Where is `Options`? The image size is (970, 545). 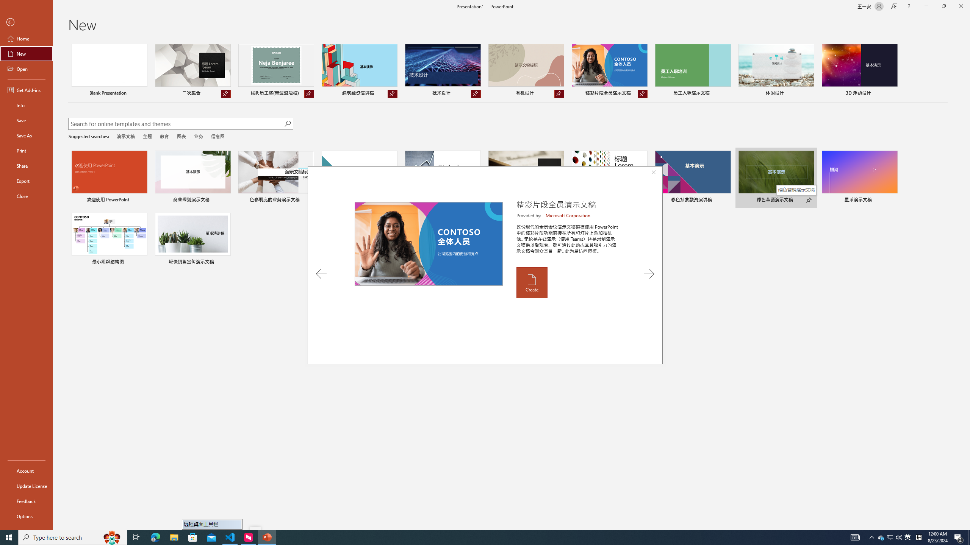 Options is located at coordinates (27, 516).